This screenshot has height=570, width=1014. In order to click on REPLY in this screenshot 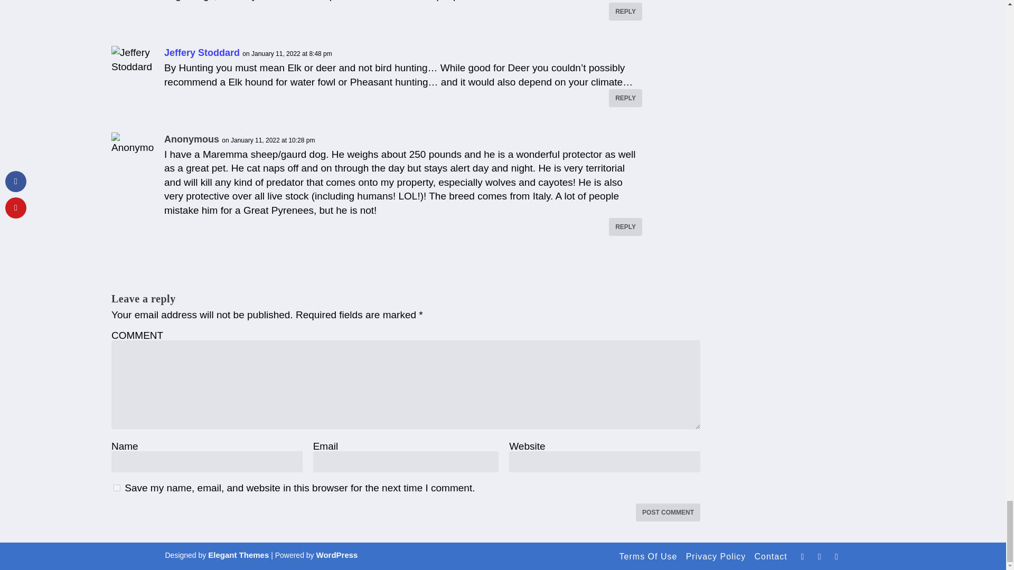, I will do `click(625, 12)`.